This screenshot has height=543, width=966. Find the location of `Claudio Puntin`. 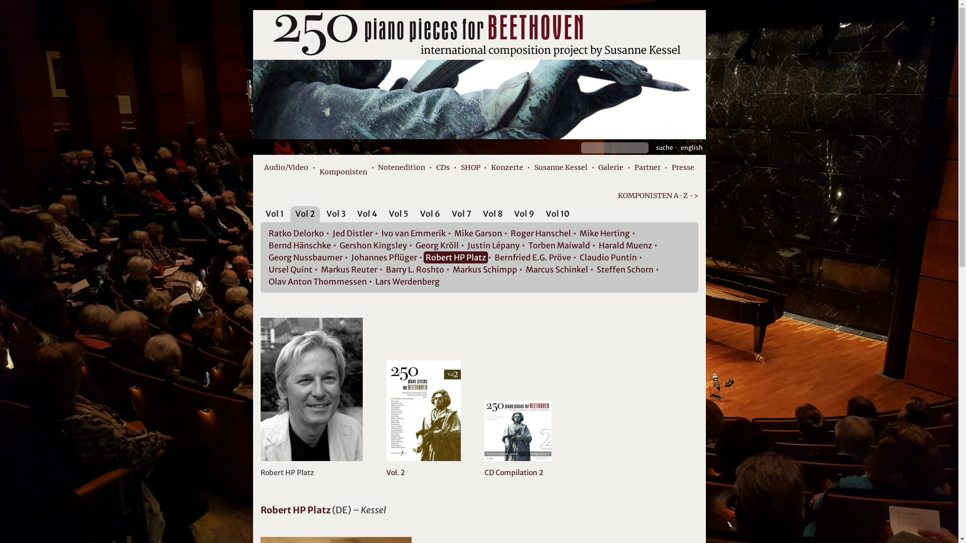

Claudio Puntin is located at coordinates (608, 257).